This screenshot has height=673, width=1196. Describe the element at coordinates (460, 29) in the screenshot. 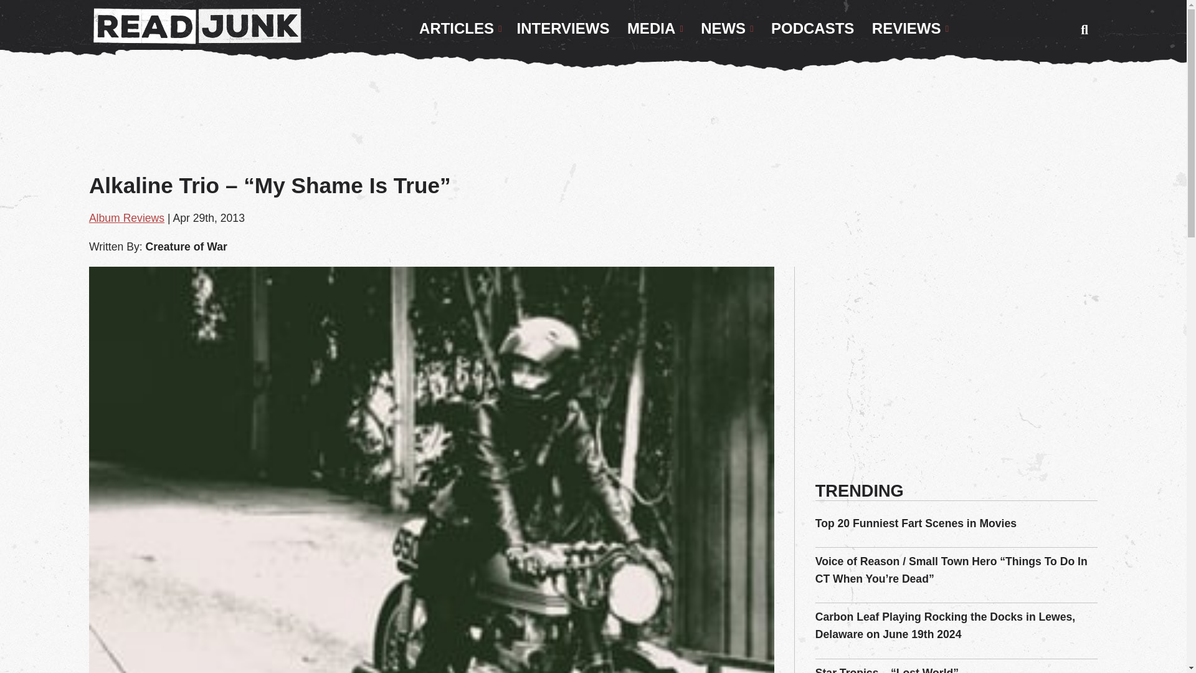

I see `ARTICLES` at that location.